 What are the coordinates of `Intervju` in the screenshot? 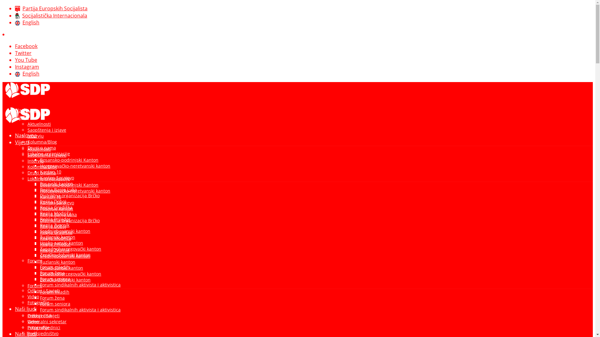 It's located at (36, 161).